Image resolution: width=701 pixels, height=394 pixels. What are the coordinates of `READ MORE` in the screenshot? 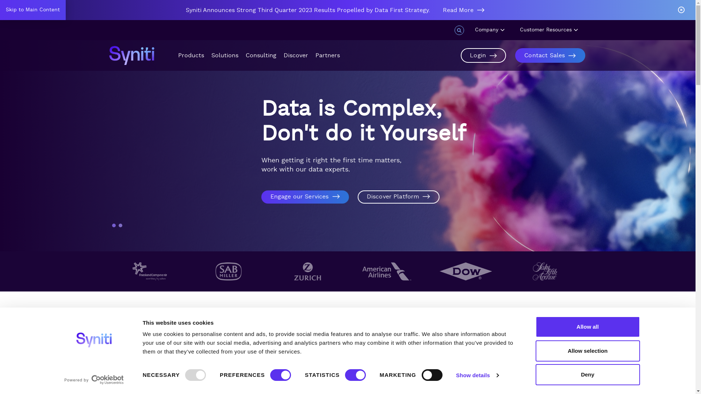 It's located at (348, 376).